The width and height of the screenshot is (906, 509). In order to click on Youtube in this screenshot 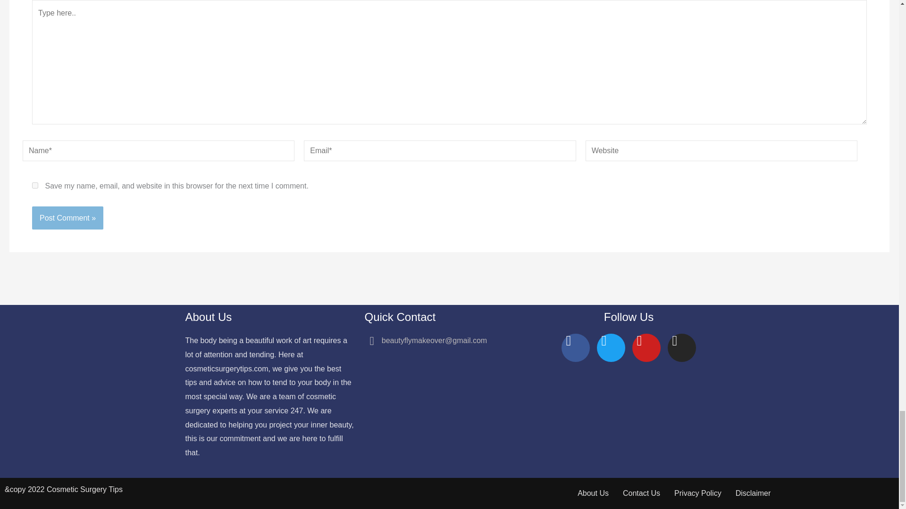, I will do `click(646, 348)`.